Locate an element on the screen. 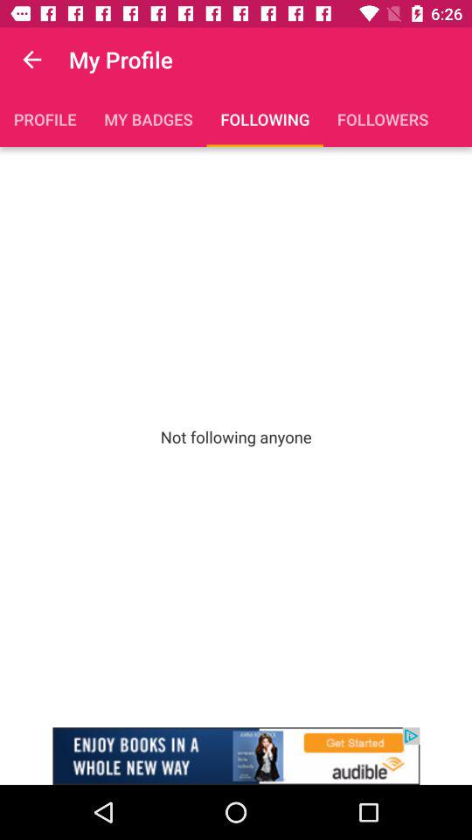  advertisement is located at coordinates (236, 756).